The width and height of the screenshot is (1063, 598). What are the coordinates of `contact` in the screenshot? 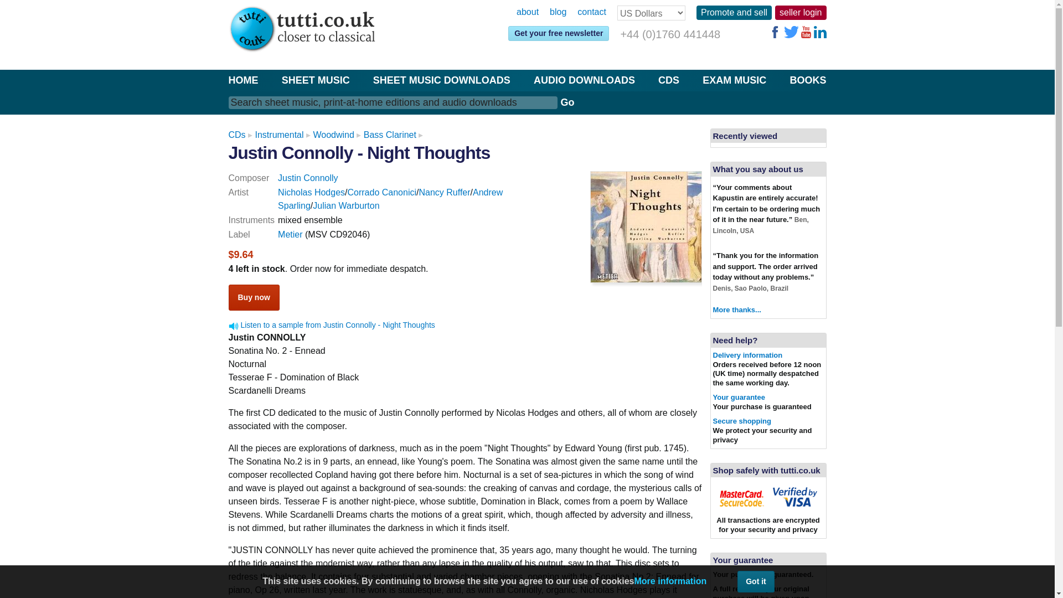 It's located at (591, 12).